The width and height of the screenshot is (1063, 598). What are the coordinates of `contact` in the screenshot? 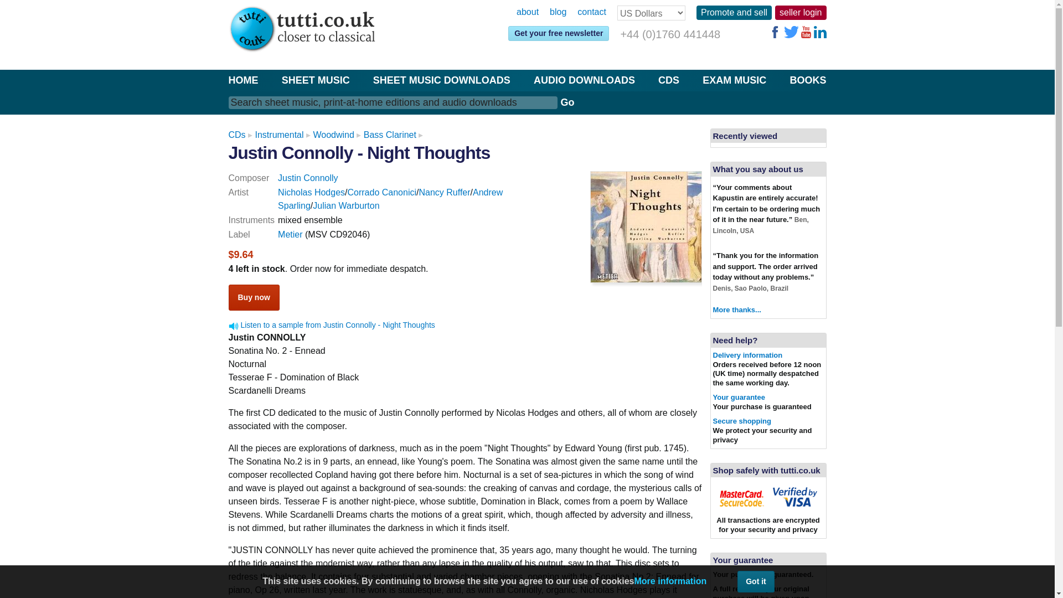 It's located at (591, 12).